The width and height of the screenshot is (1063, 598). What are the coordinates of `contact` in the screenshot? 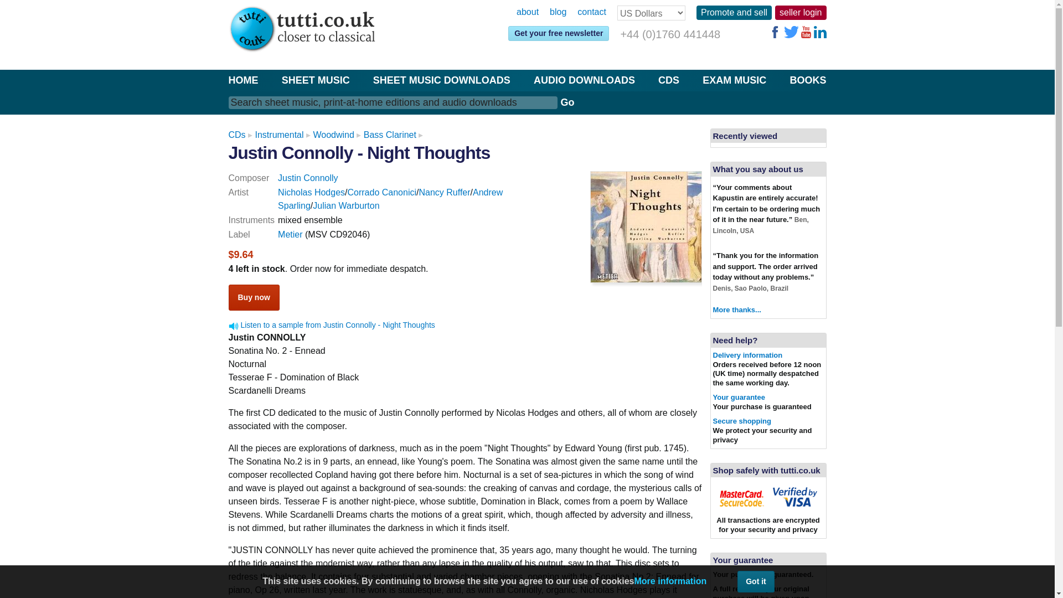 It's located at (591, 12).